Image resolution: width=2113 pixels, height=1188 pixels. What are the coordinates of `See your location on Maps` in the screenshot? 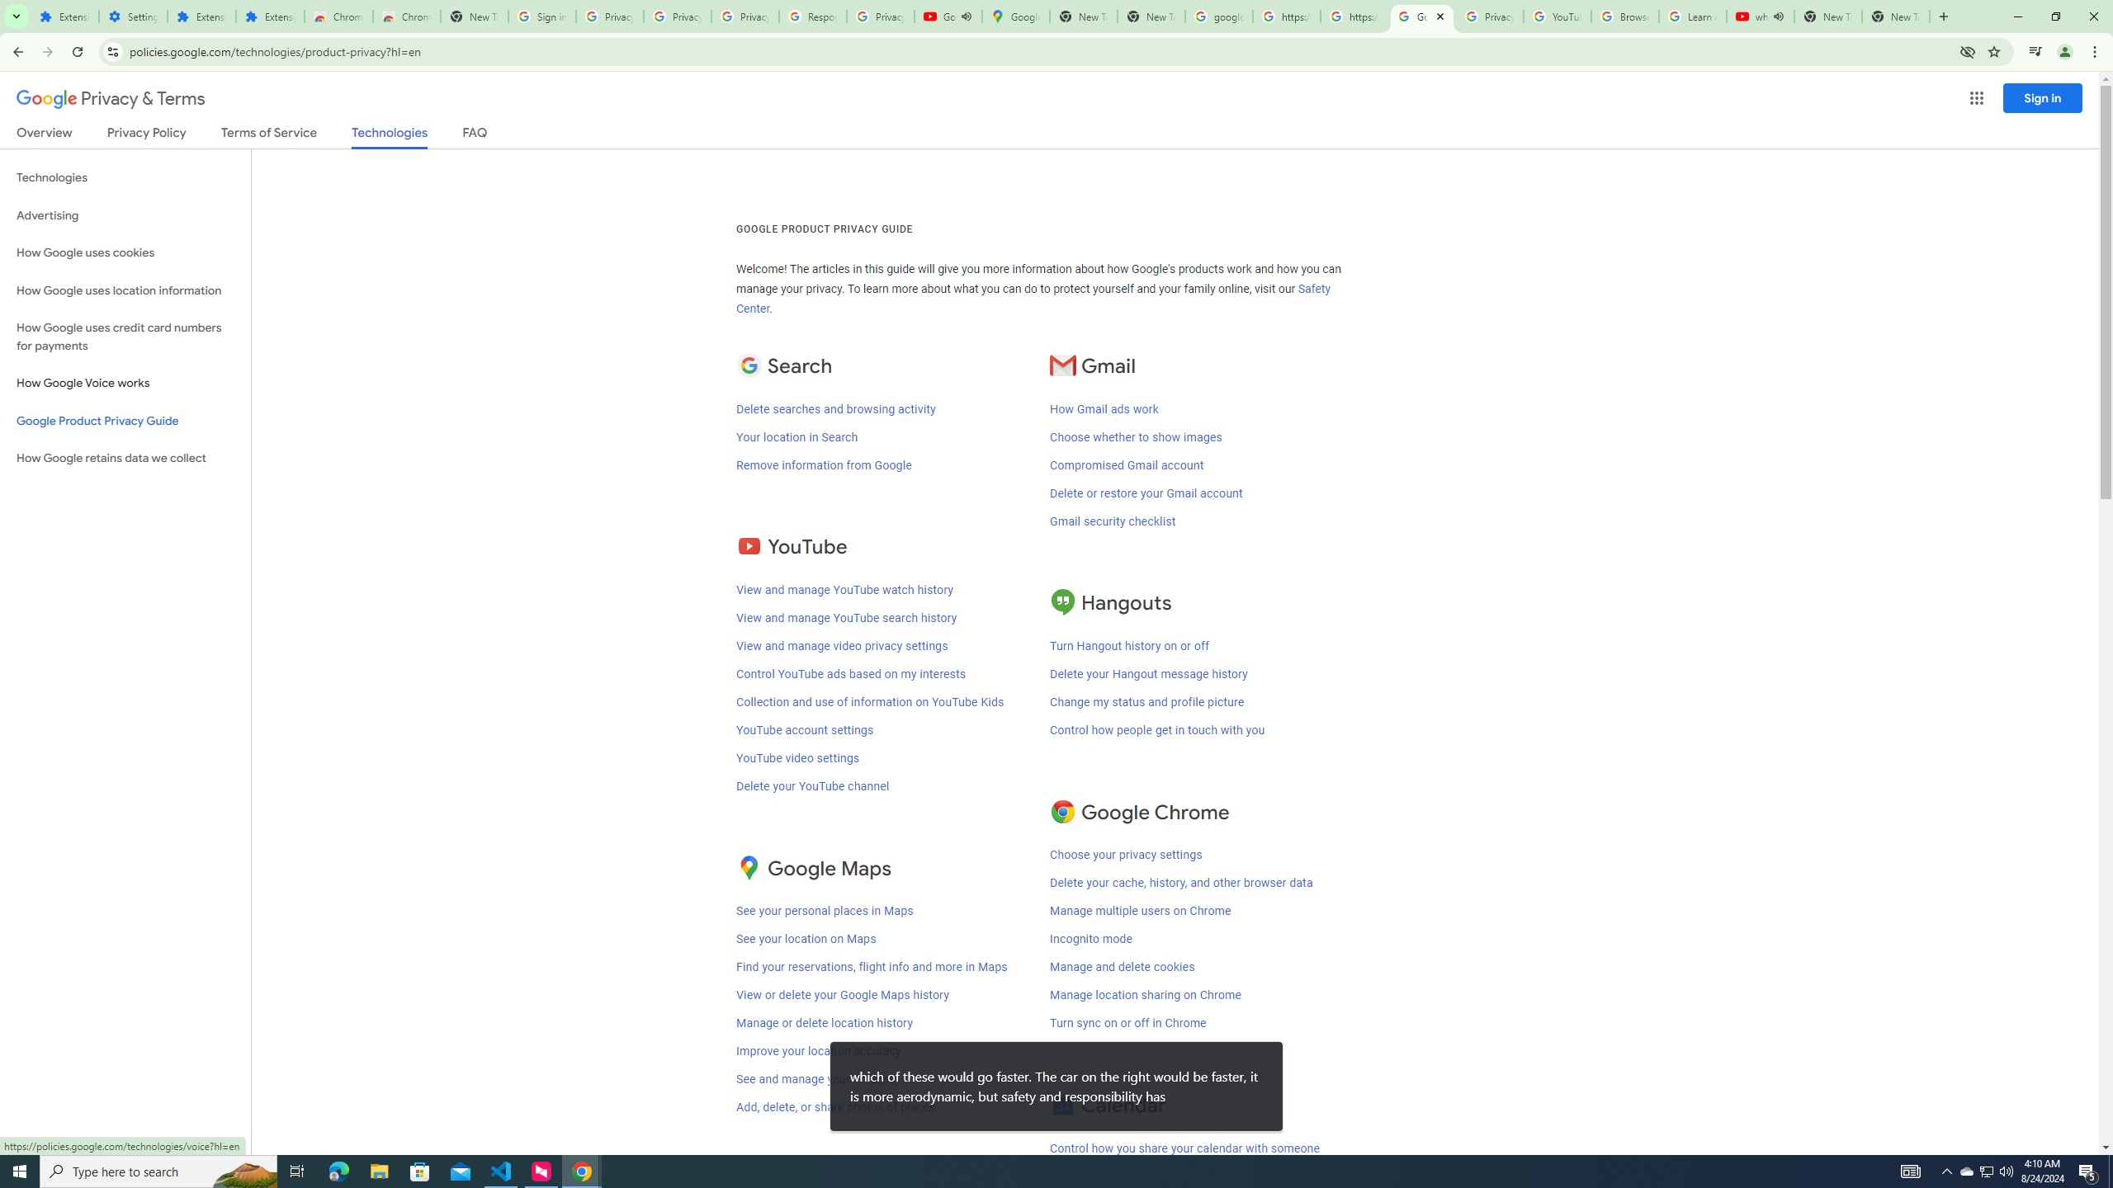 It's located at (806, 939).